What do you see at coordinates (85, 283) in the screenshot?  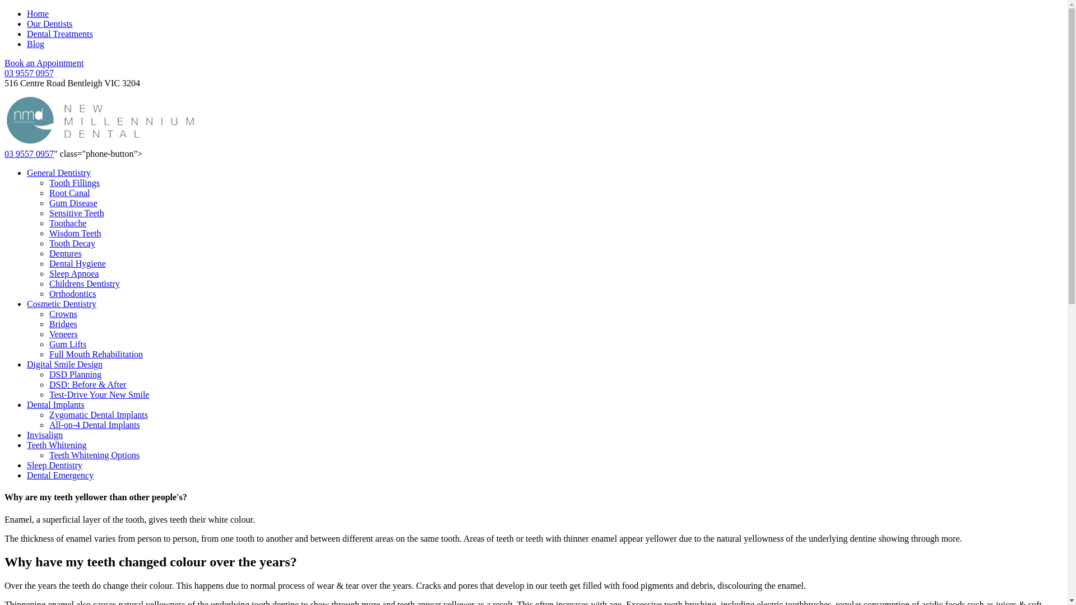 I see `Childrens Dentistry` at bounding box center [85, 283].